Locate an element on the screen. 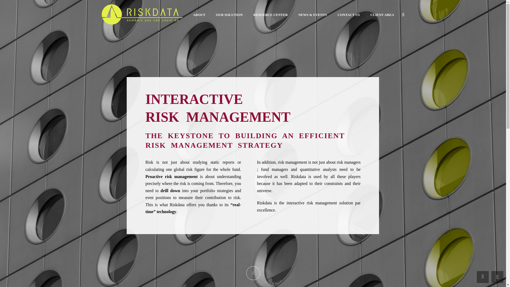 Image resolution: width=510 pixels, height=287 pixels. RESOURCE CENTER is located at coordinates (270, 15).